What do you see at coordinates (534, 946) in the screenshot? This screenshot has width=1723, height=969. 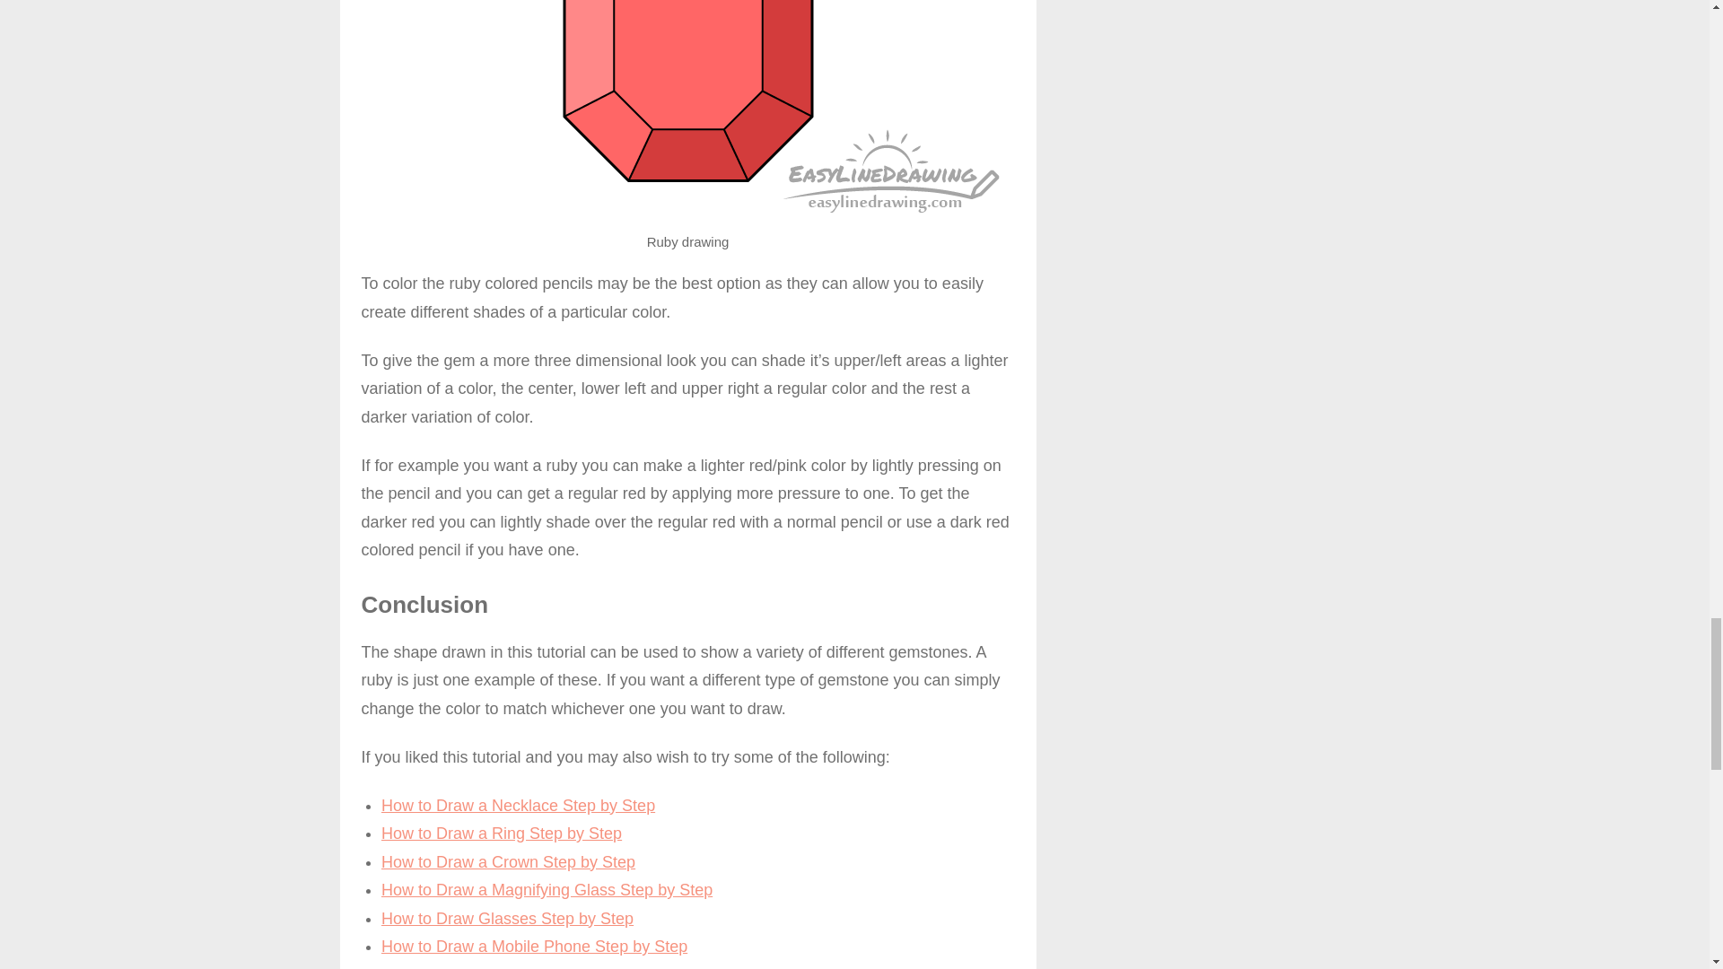 I see `How to Draw a Mobile Phone Step by Step` at bounding box center [534, 946].